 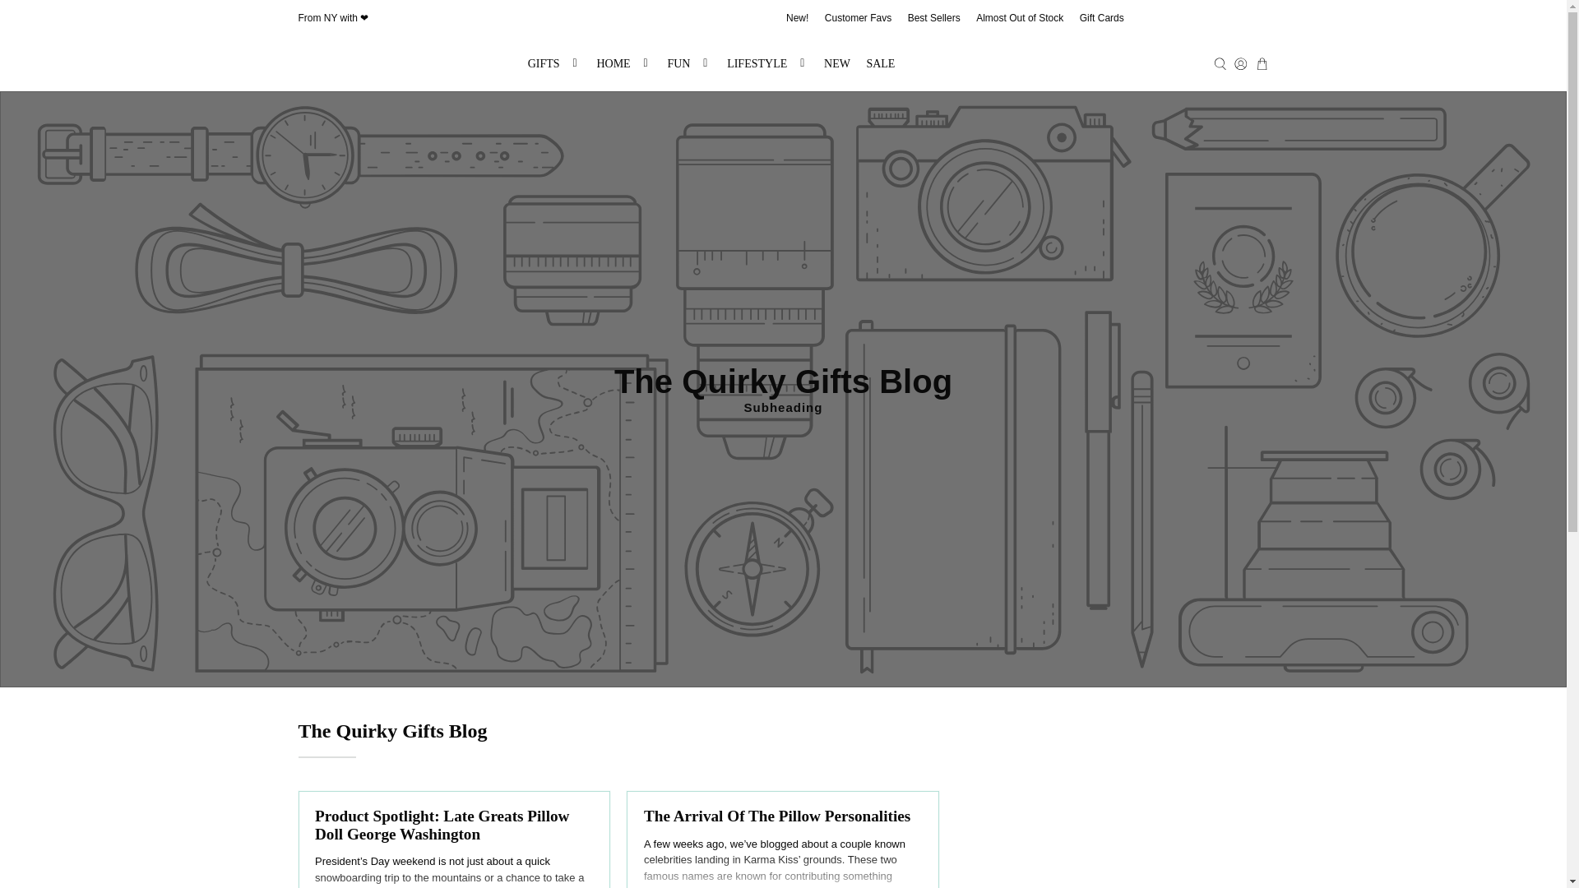 I want to click on NEW, so click(x=836, y=64).